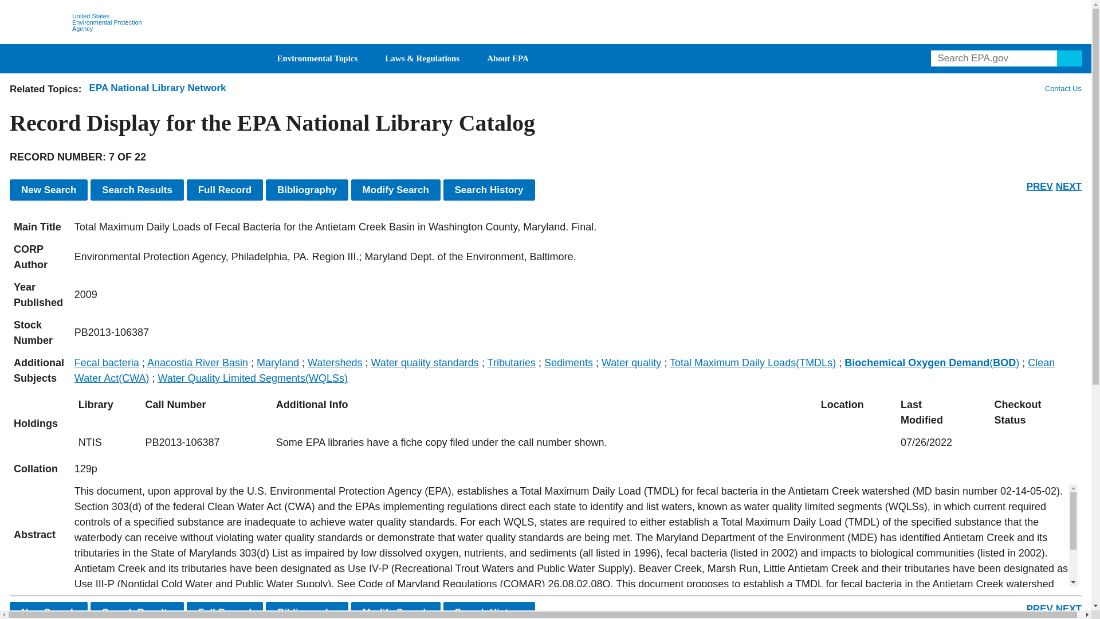 The image size is (1100, 619). I want to click on Create a New Search, so click(49, 610).